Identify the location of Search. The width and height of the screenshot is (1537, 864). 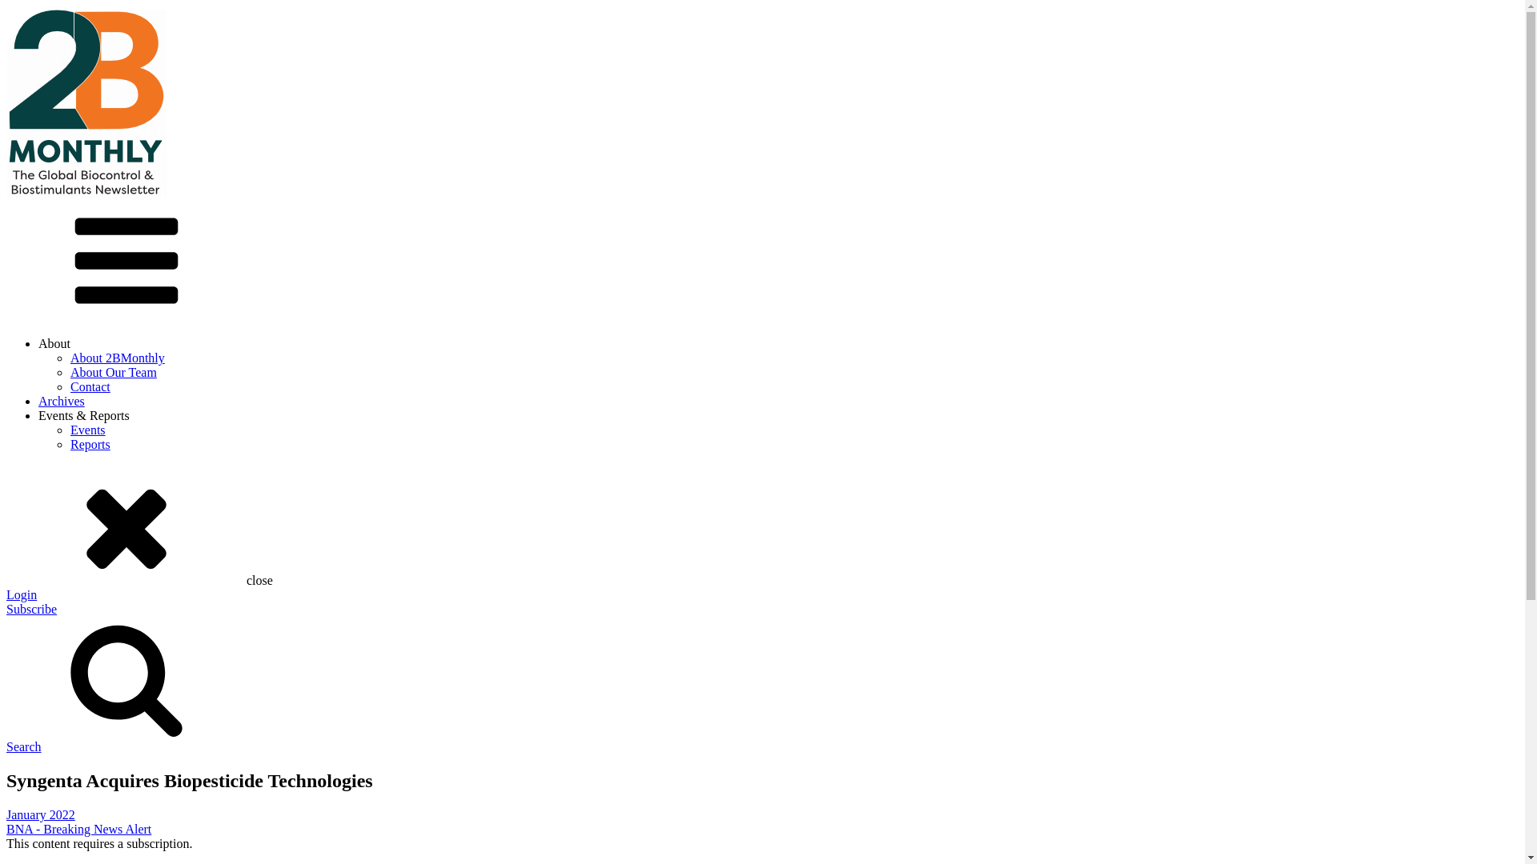
(762, 693).